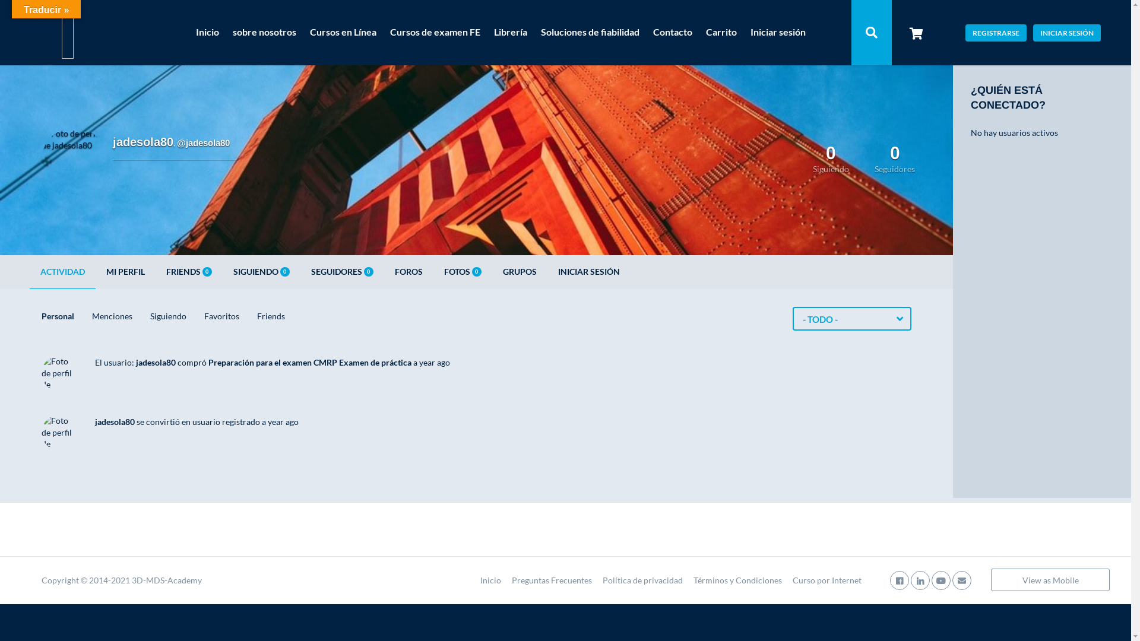 The image size is (1140, 641). I want to click on ACTIVIDAD, so click(63, 272).